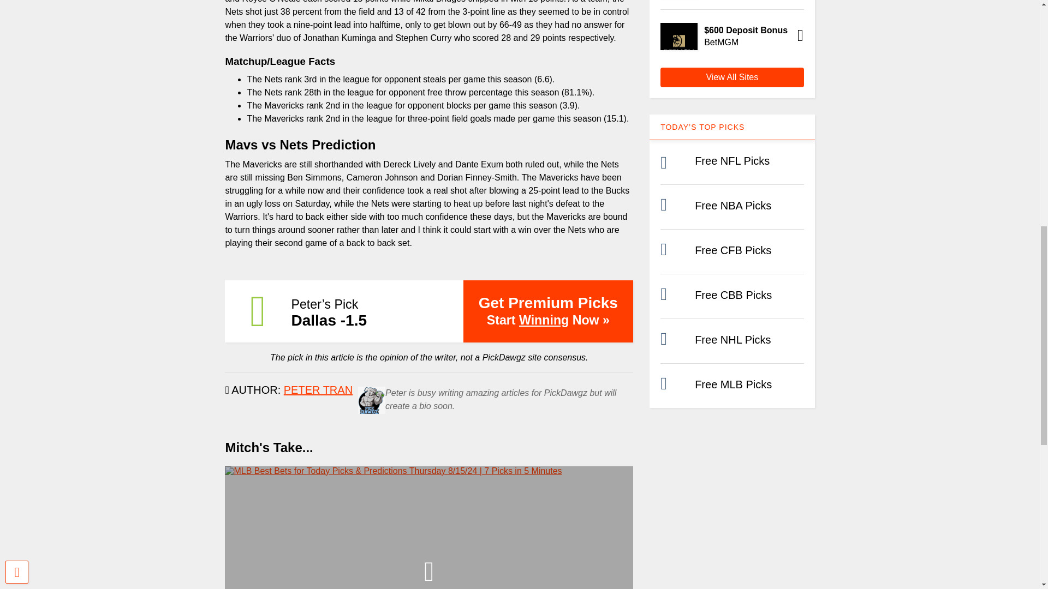  What do you see at coordinates (731, 160) in the screenshot?
I see `Free NFL Picks` at bounding box center [731, 160].